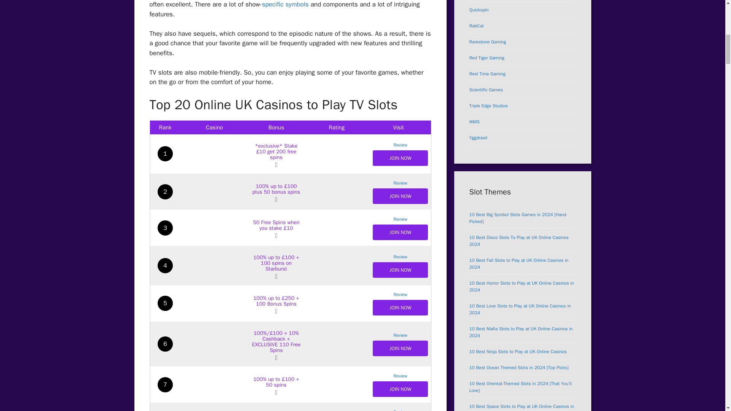  What do you see at coordinates (215, 191) in the screenshot?
I see `Play Frank` at bounding box center [215, 191].